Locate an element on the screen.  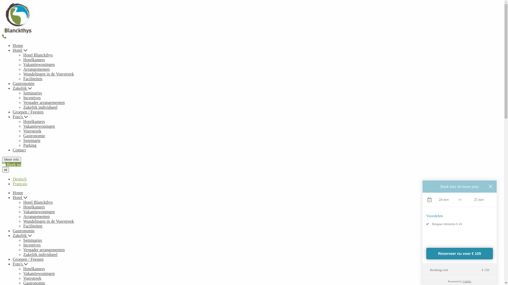
Vakantiewoningen is located at coordinates (39, 212).